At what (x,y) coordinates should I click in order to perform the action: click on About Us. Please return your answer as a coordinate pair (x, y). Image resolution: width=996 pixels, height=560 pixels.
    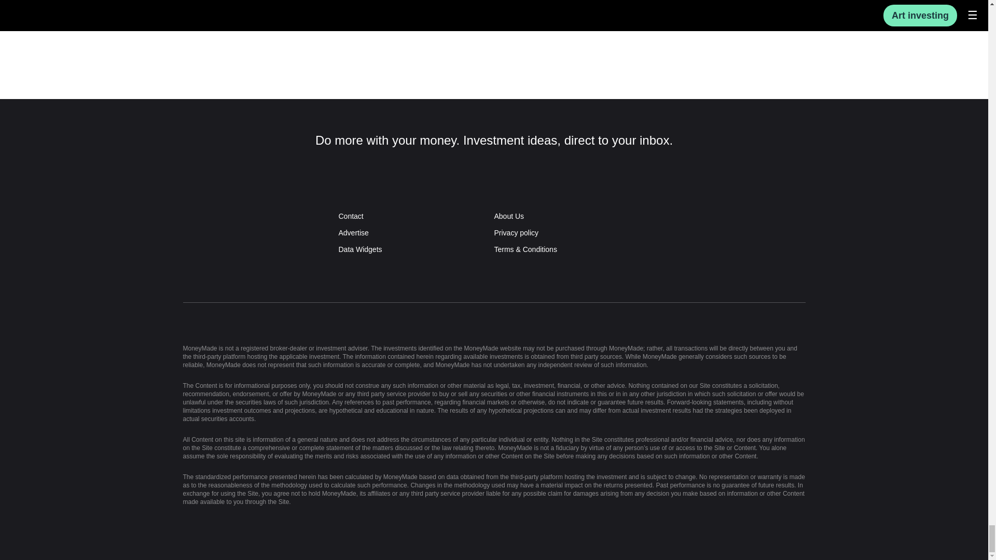
    Looking at the image, I should click on (572, 216).